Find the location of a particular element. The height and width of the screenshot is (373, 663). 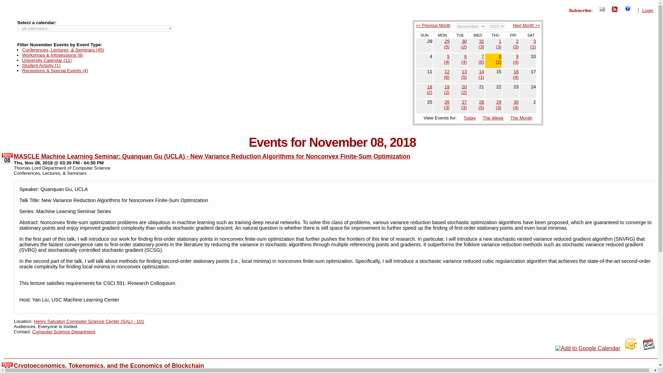

08 is located at coordinates (7, 160).